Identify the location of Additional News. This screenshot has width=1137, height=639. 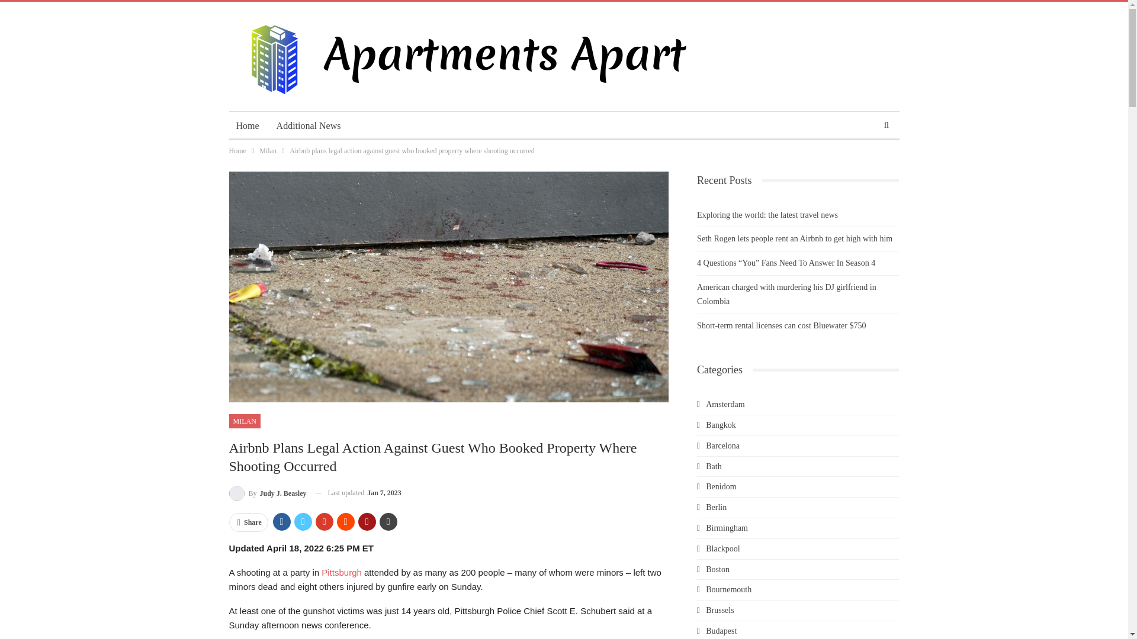
(309, 125).